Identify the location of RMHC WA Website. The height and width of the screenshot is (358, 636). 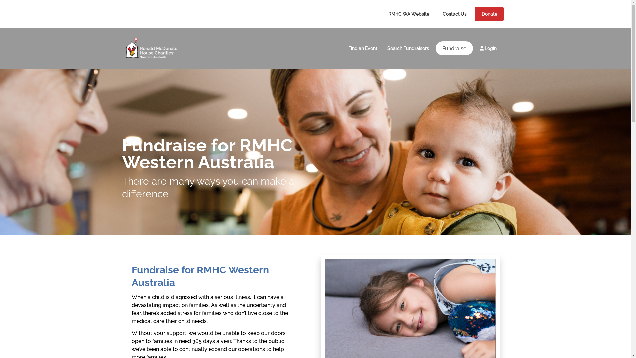
(408, 14).